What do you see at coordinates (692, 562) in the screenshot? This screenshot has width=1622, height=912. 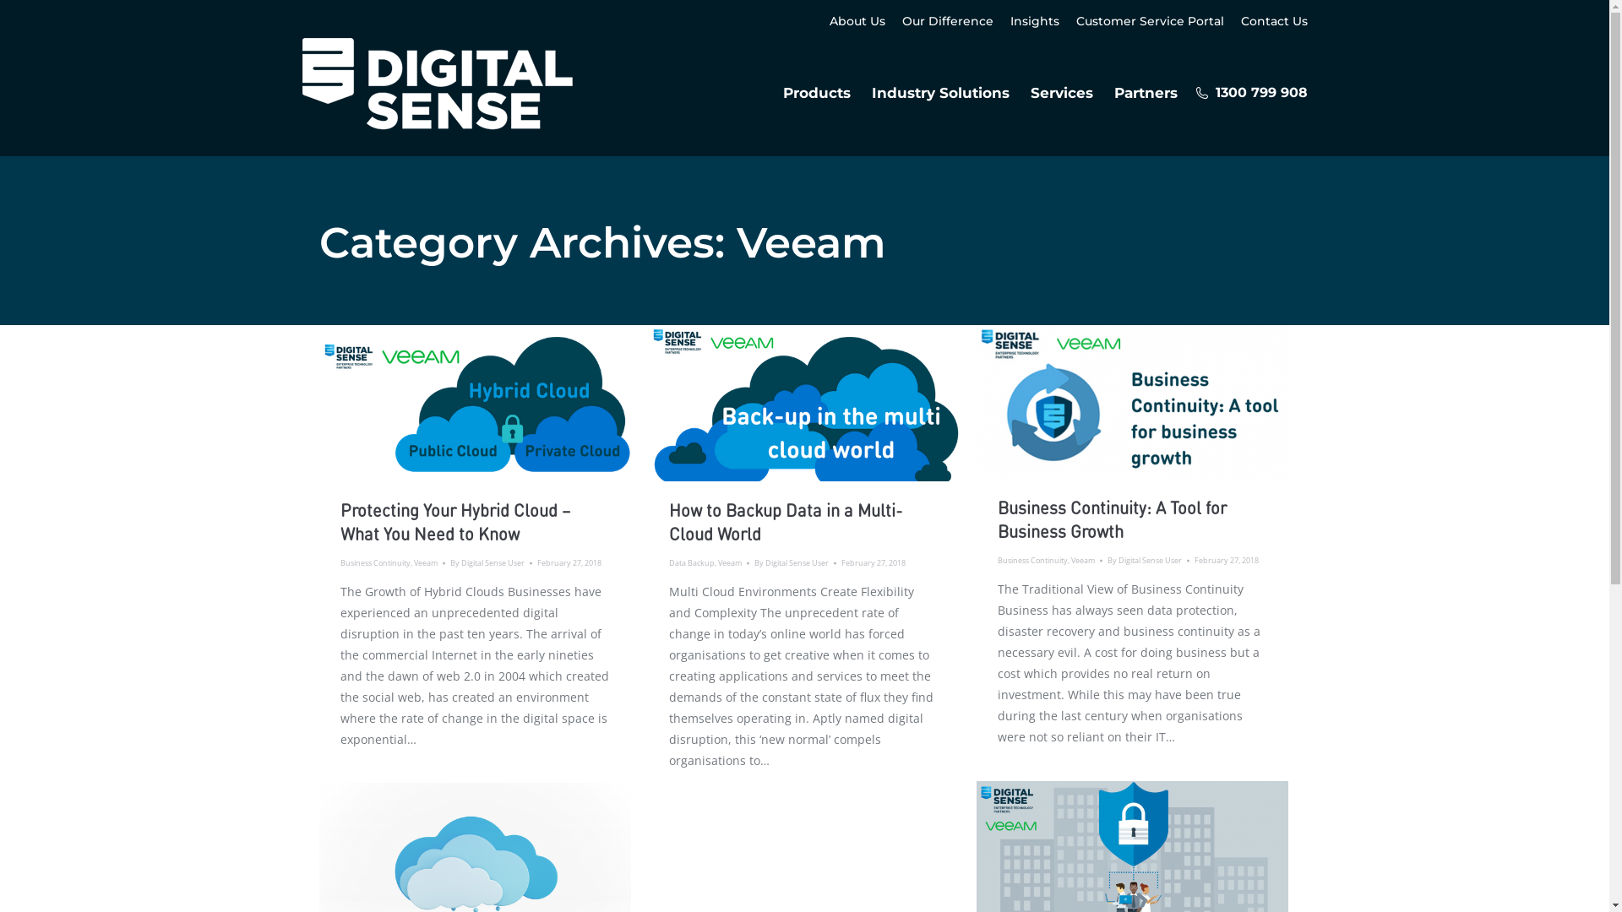 I see `Data Backup` at bounding box center [692, 562].